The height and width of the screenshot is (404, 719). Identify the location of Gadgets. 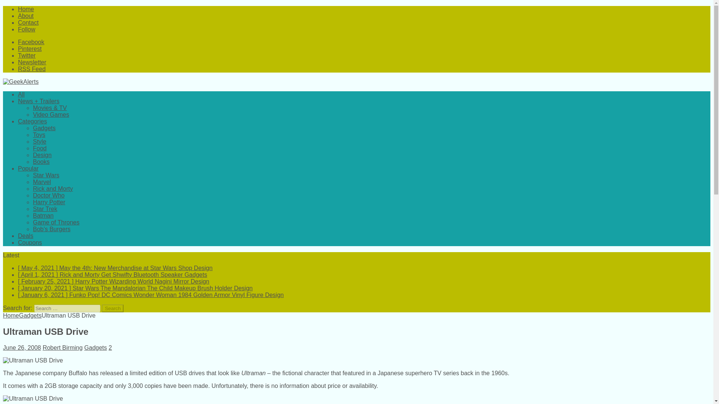
(44, 128).